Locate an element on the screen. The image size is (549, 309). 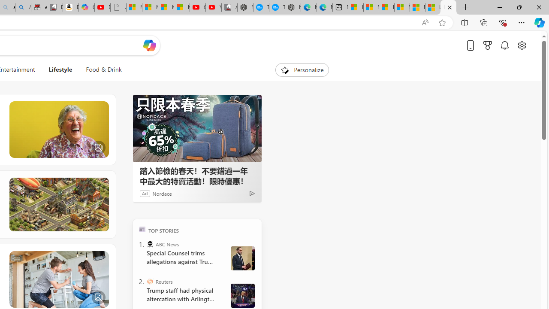
Reuters is located at coordinates (150, 282).